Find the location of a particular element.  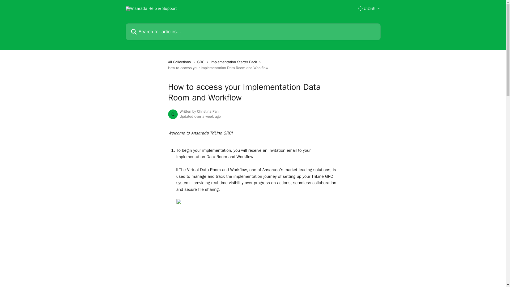

GRC is located at coordinates (202, 62).